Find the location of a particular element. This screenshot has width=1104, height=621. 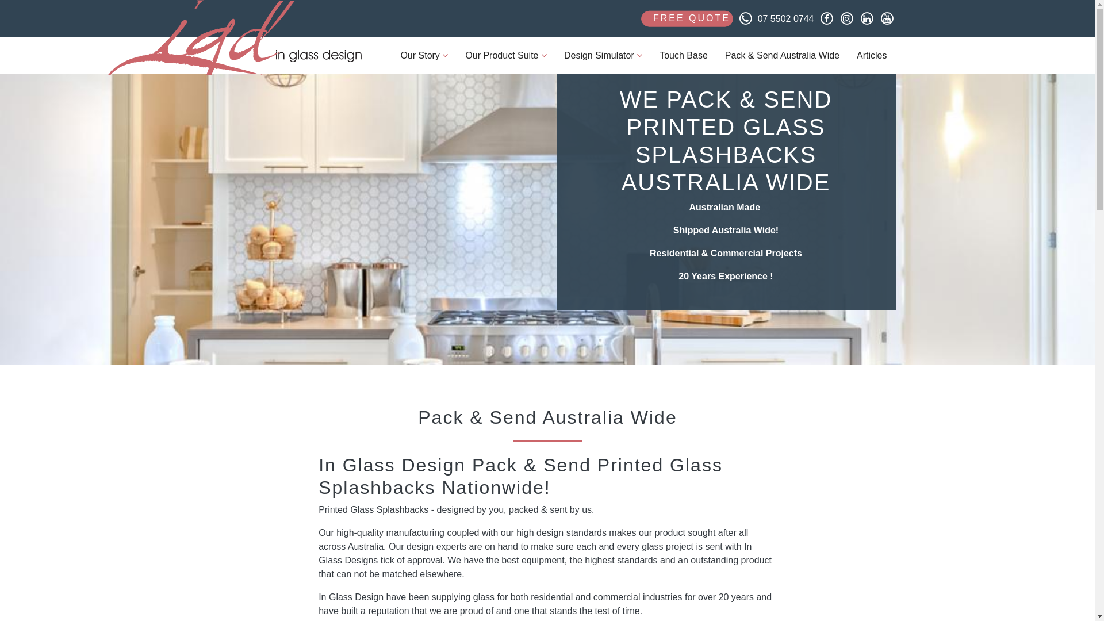

Visit us on Youtube is located at coordinates (887, 18).